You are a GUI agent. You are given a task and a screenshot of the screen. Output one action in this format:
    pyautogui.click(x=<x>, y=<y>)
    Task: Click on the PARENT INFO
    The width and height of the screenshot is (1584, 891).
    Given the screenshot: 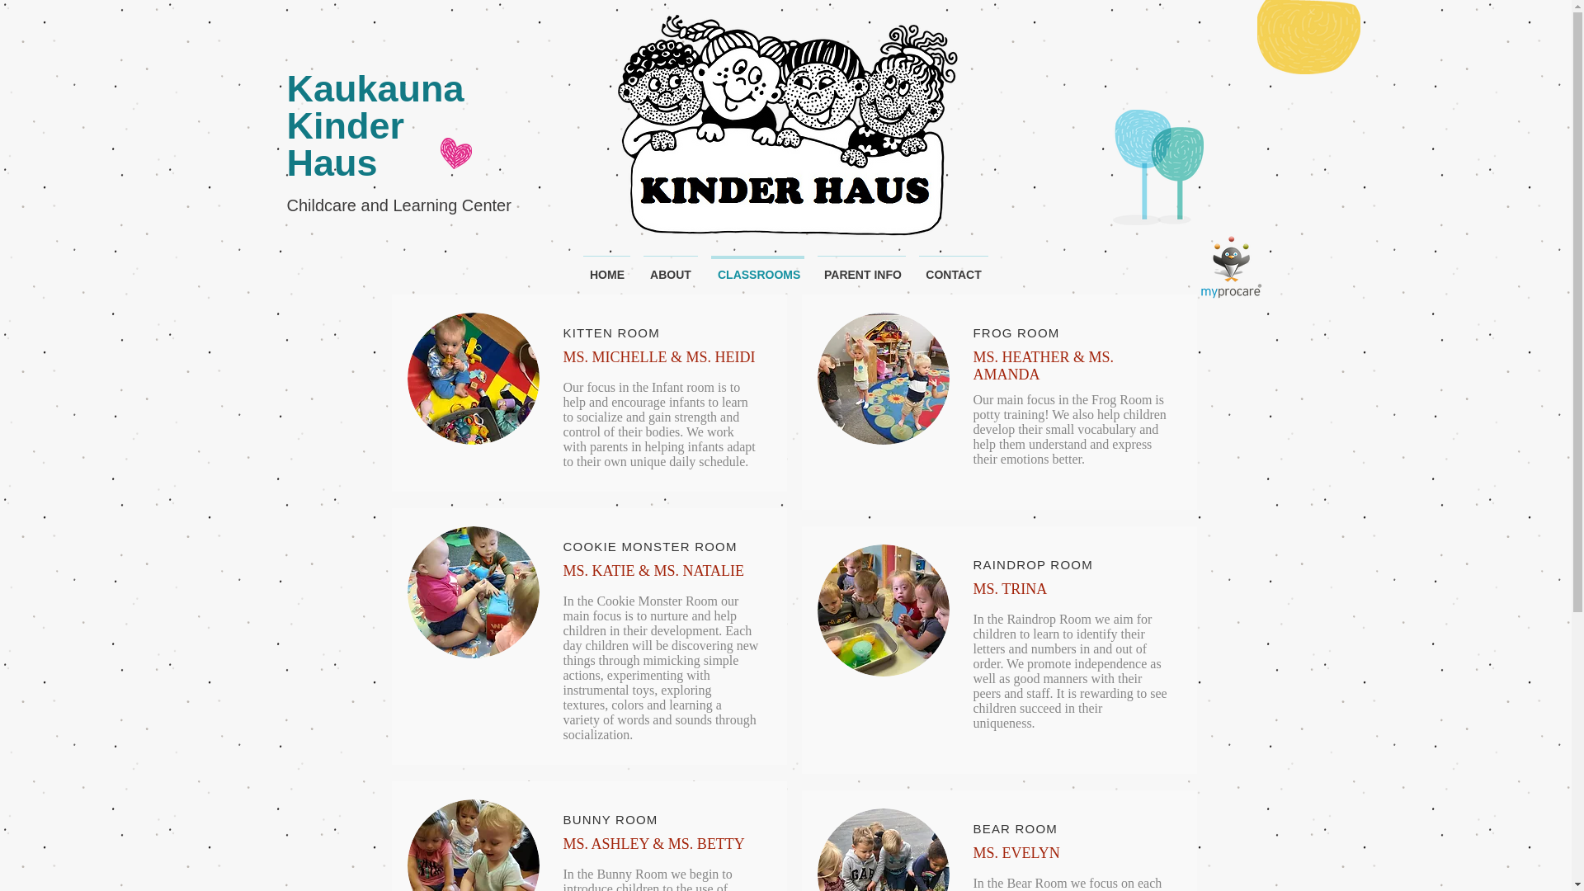 What is the action you would take?
    pyautogui.click(x=861, y=267)
    